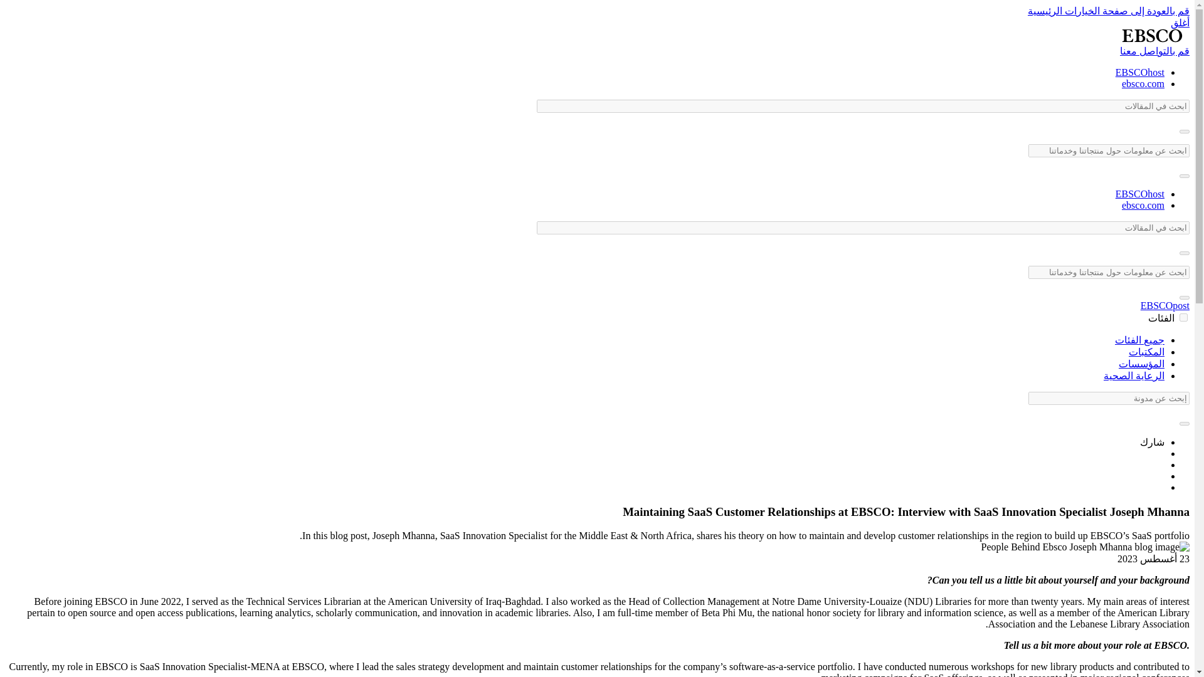  I want to click on ebsco.com, so click(1143, 204).